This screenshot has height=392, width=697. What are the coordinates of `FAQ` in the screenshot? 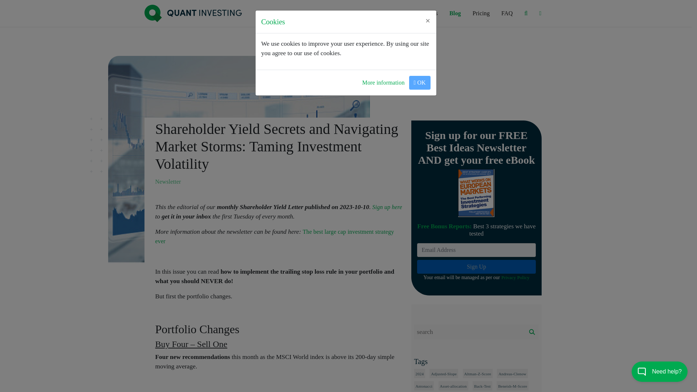 It's located at (507, 13).